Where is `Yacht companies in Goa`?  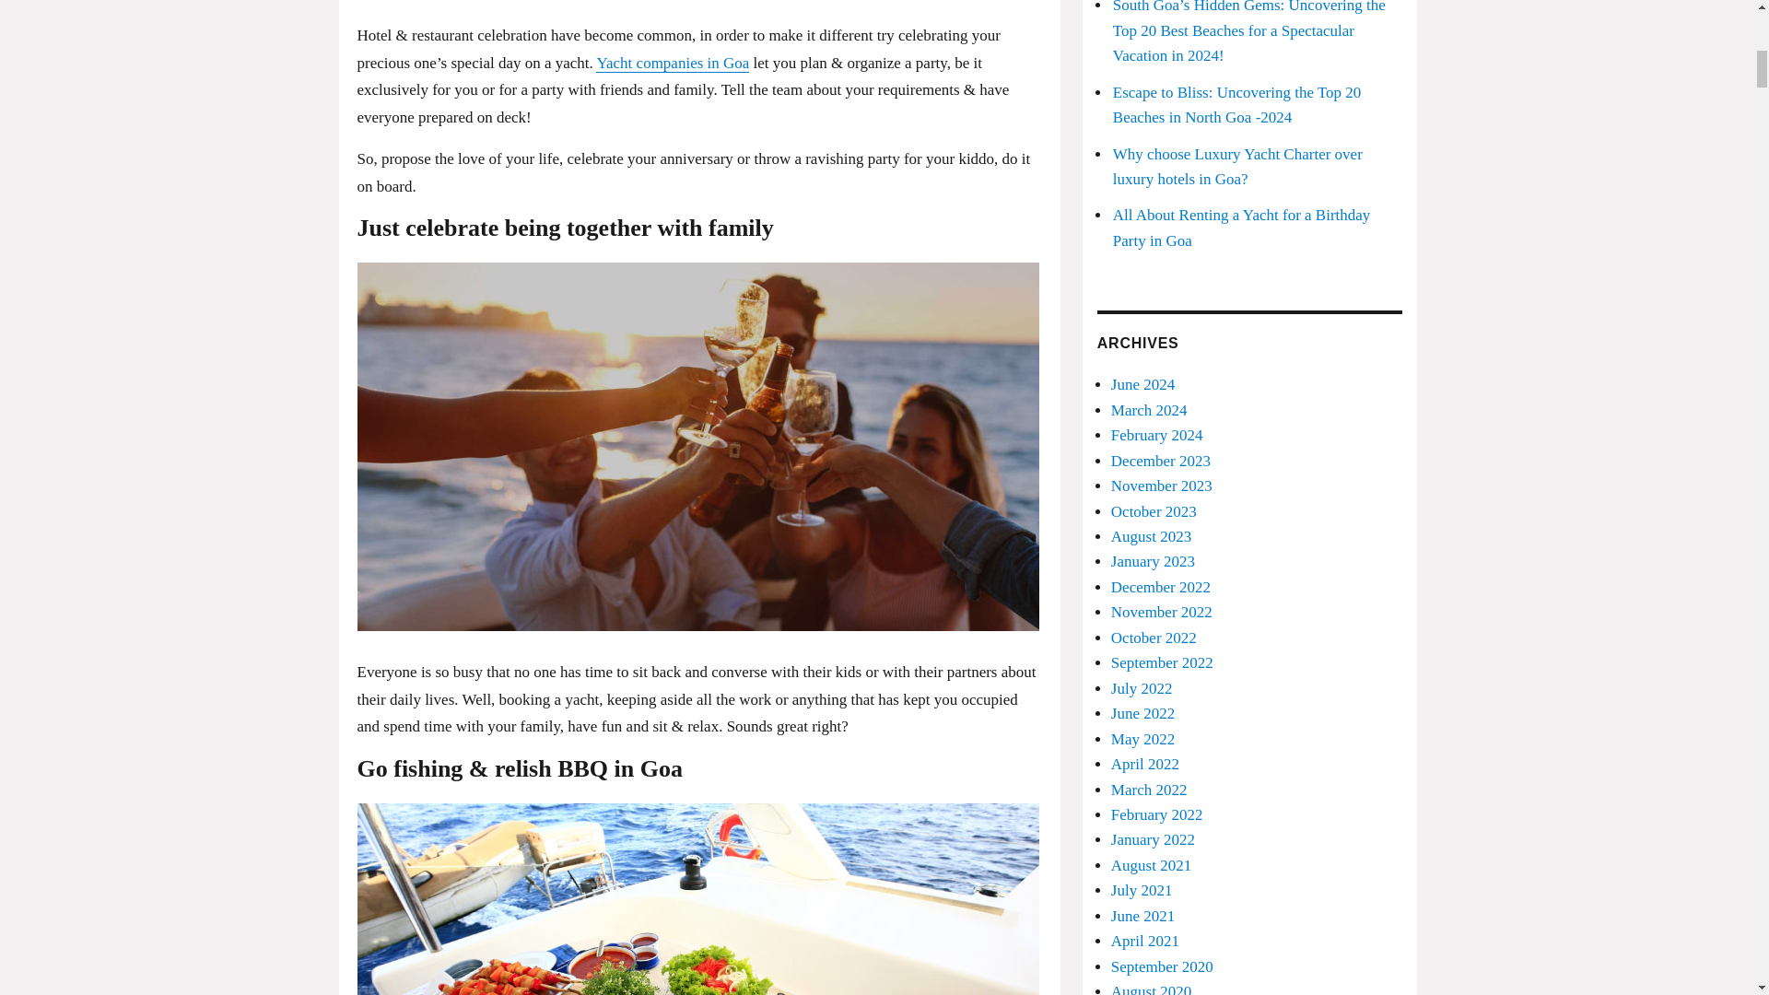
Yacht companies in Goa is located at coordinates (673, 62).